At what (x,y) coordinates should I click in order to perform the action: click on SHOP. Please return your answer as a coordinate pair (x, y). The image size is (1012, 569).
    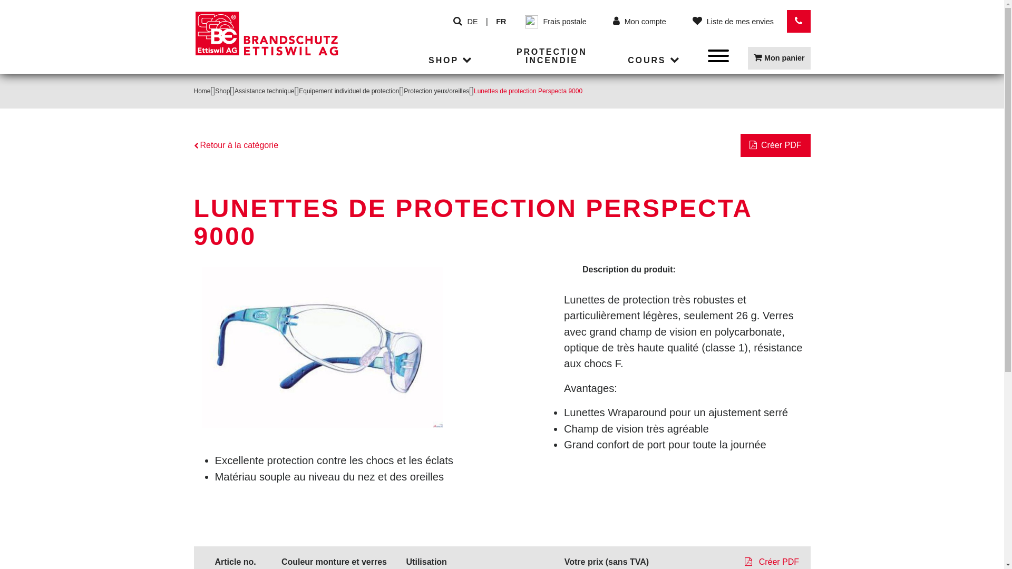
    Looking at the image, I should click on (452, 61).